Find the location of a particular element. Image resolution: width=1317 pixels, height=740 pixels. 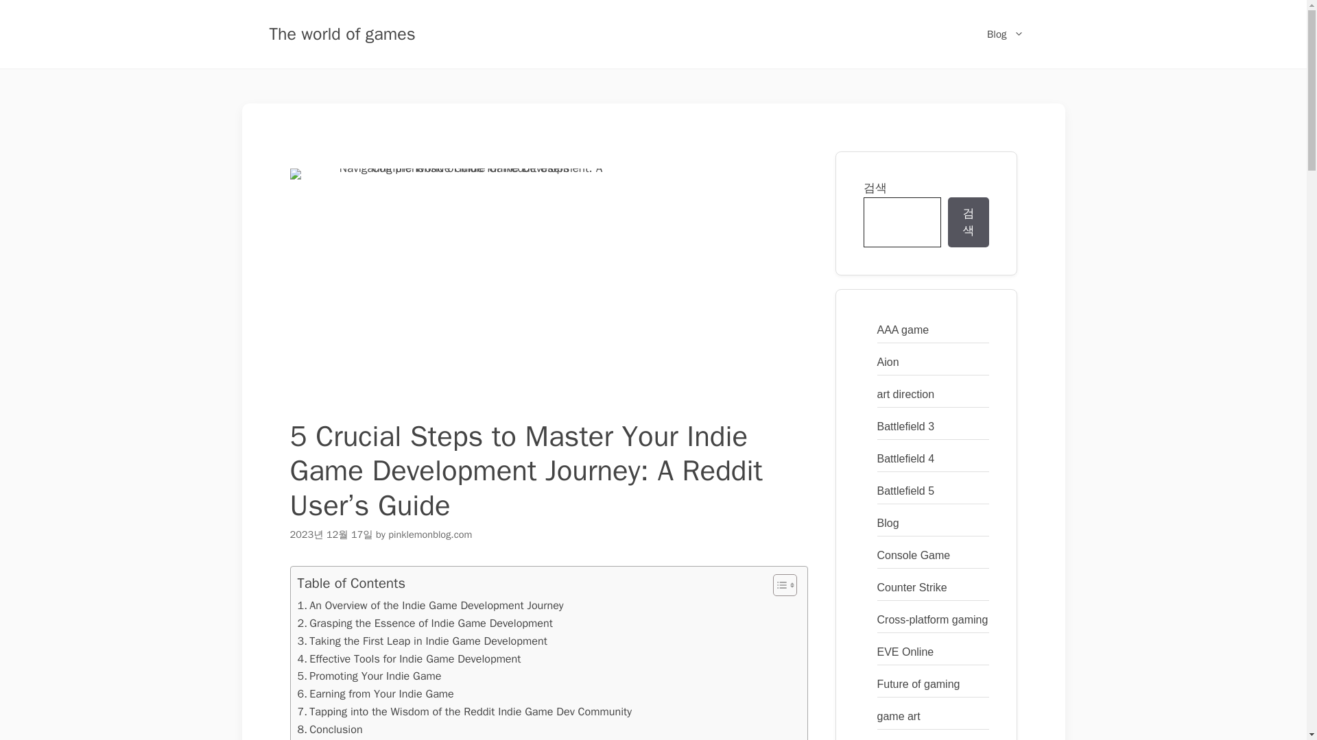

Conclusion is located at coordinates (330, 729).